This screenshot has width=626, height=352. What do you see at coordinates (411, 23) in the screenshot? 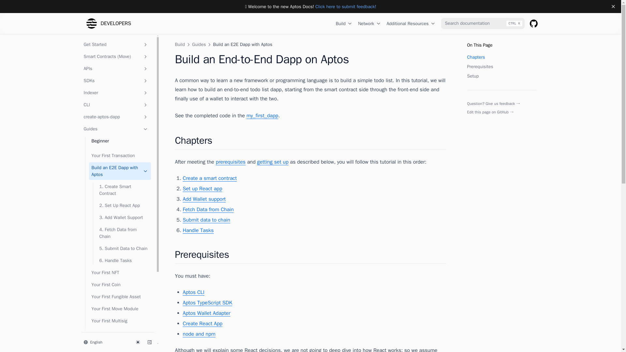
I see `Additional Resources` at bounding box center [411, 23].